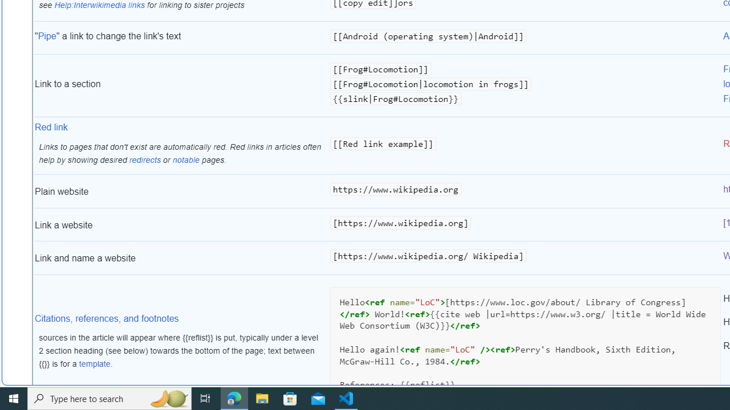  I want to click on Help:Interwikimedia links, so click(99, 5).